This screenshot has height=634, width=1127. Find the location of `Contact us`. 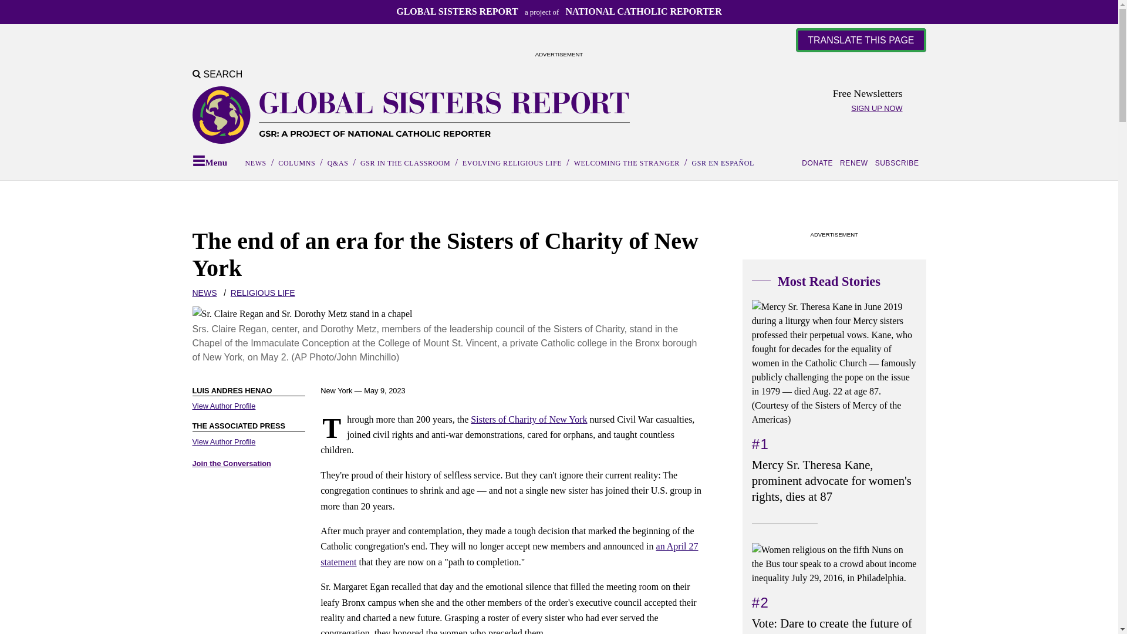

Contact us is located at coordinates (232, 463).